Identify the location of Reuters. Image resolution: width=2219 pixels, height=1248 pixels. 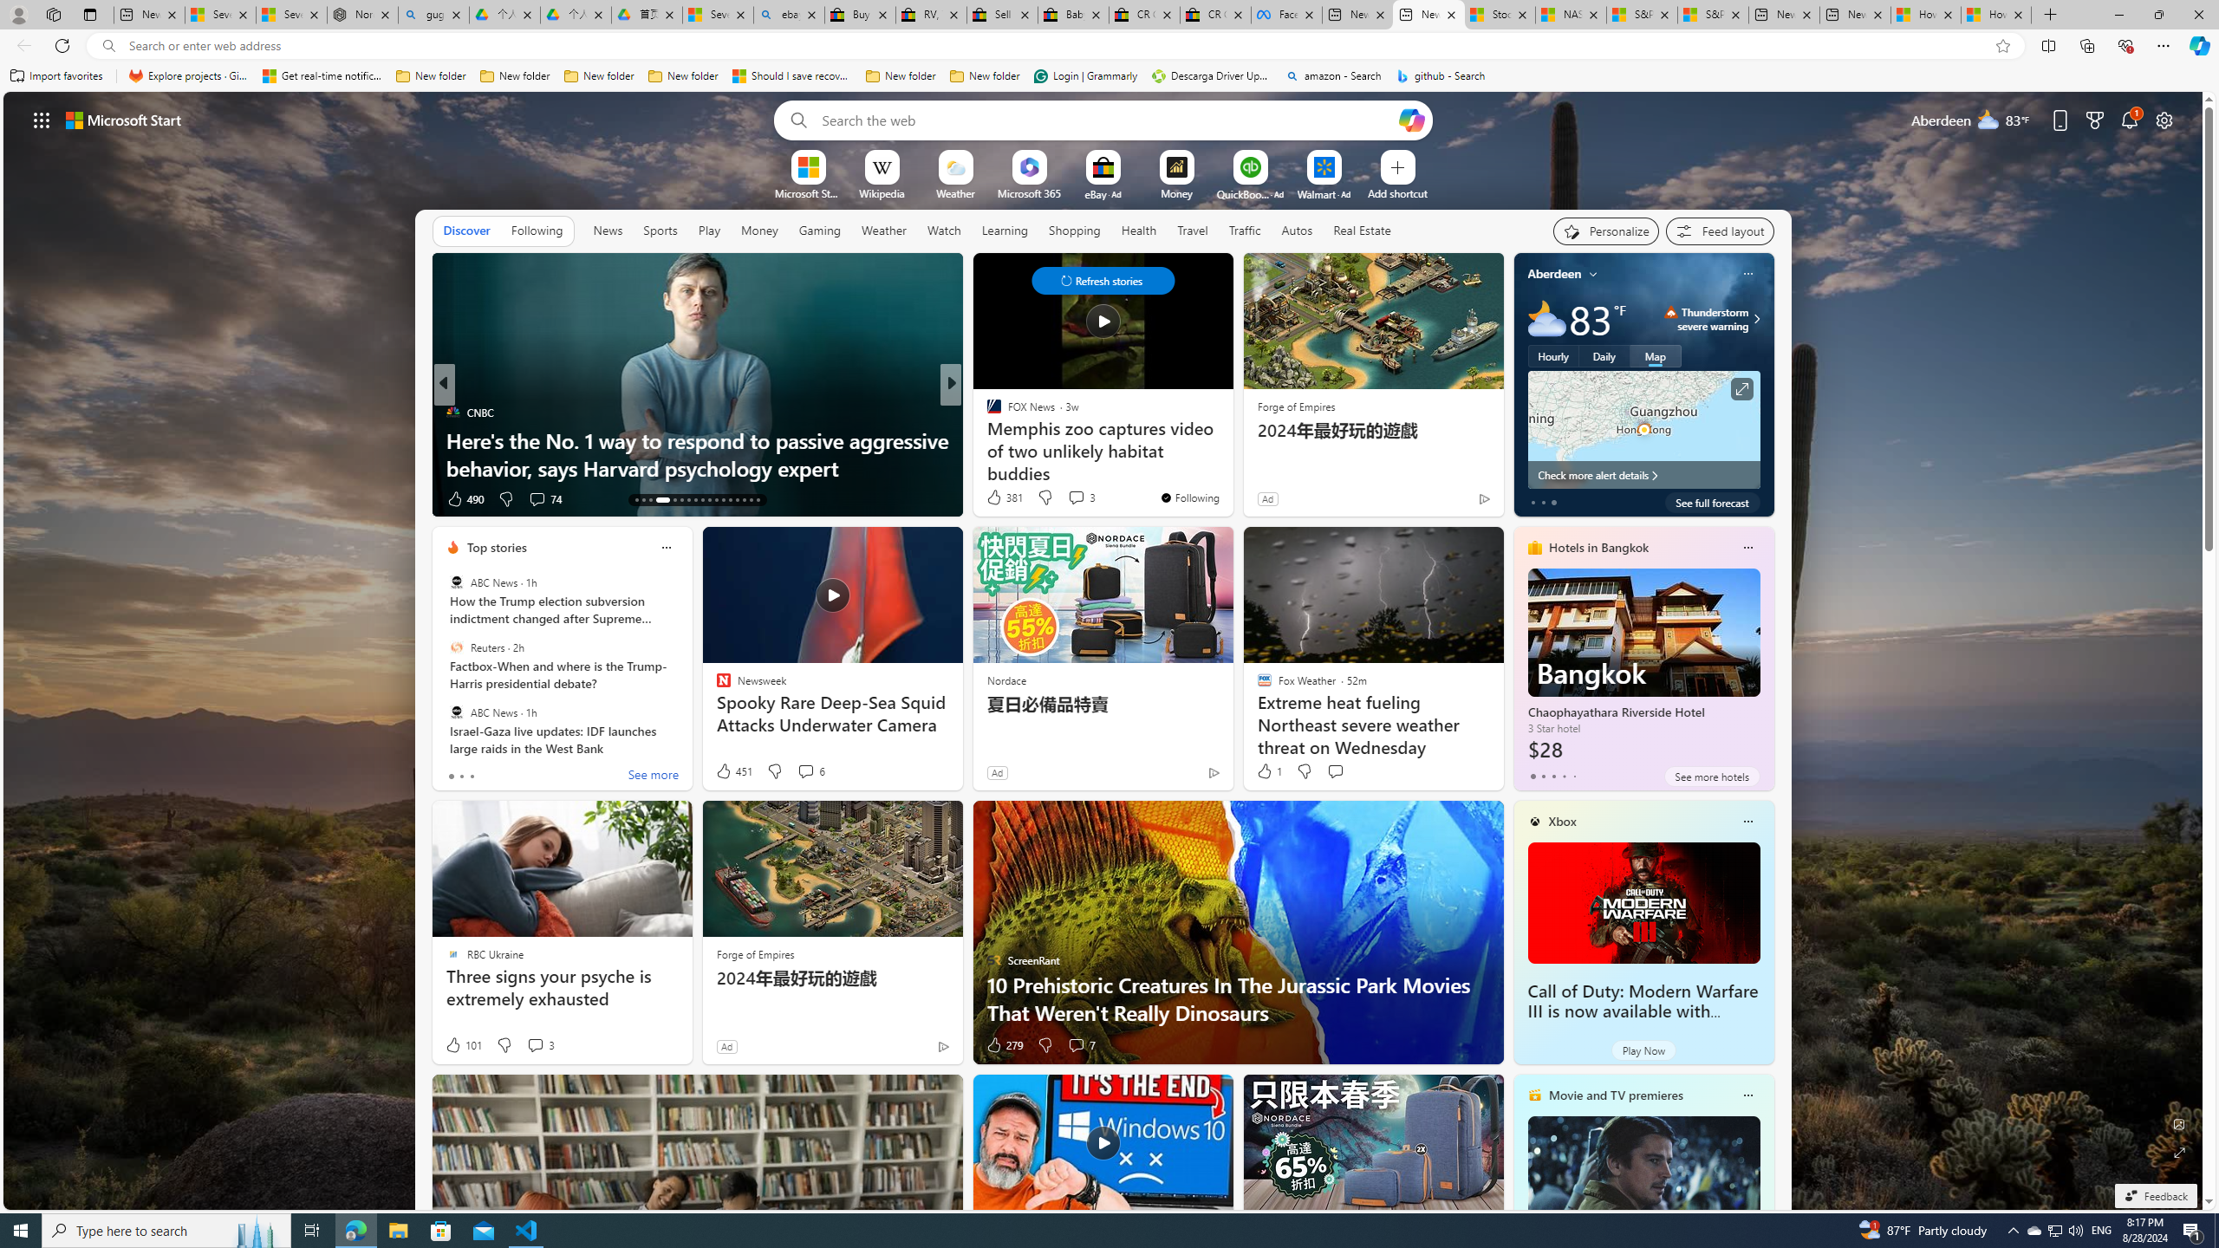
(456, 647).